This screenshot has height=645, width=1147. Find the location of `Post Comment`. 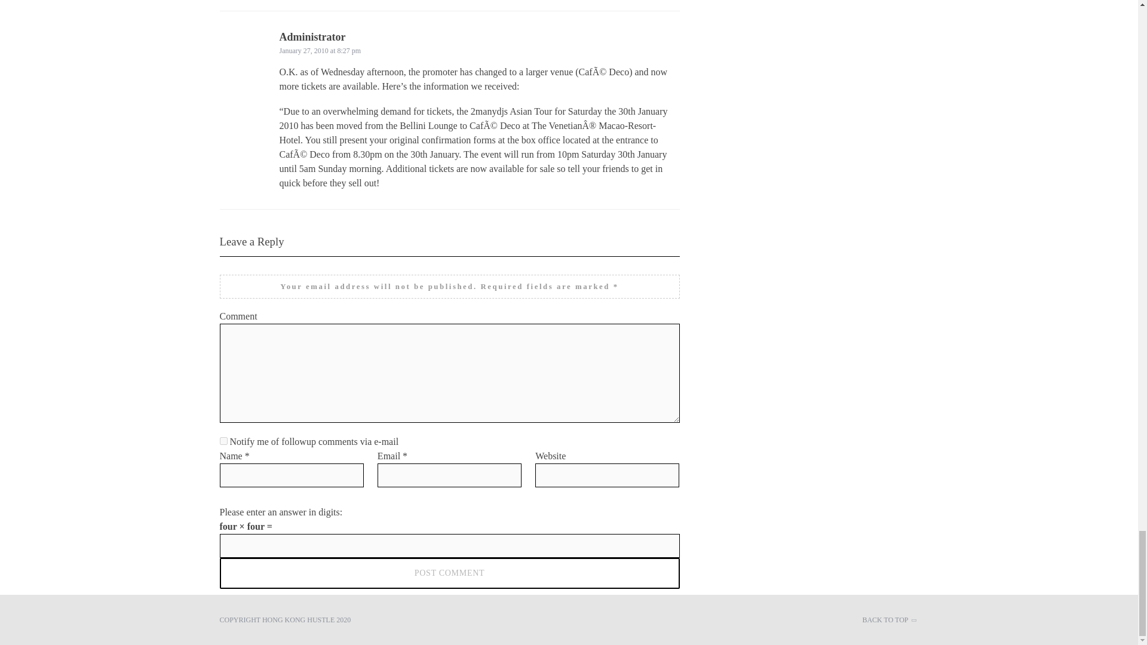

Post Comment is located at coordinates (450, 573).